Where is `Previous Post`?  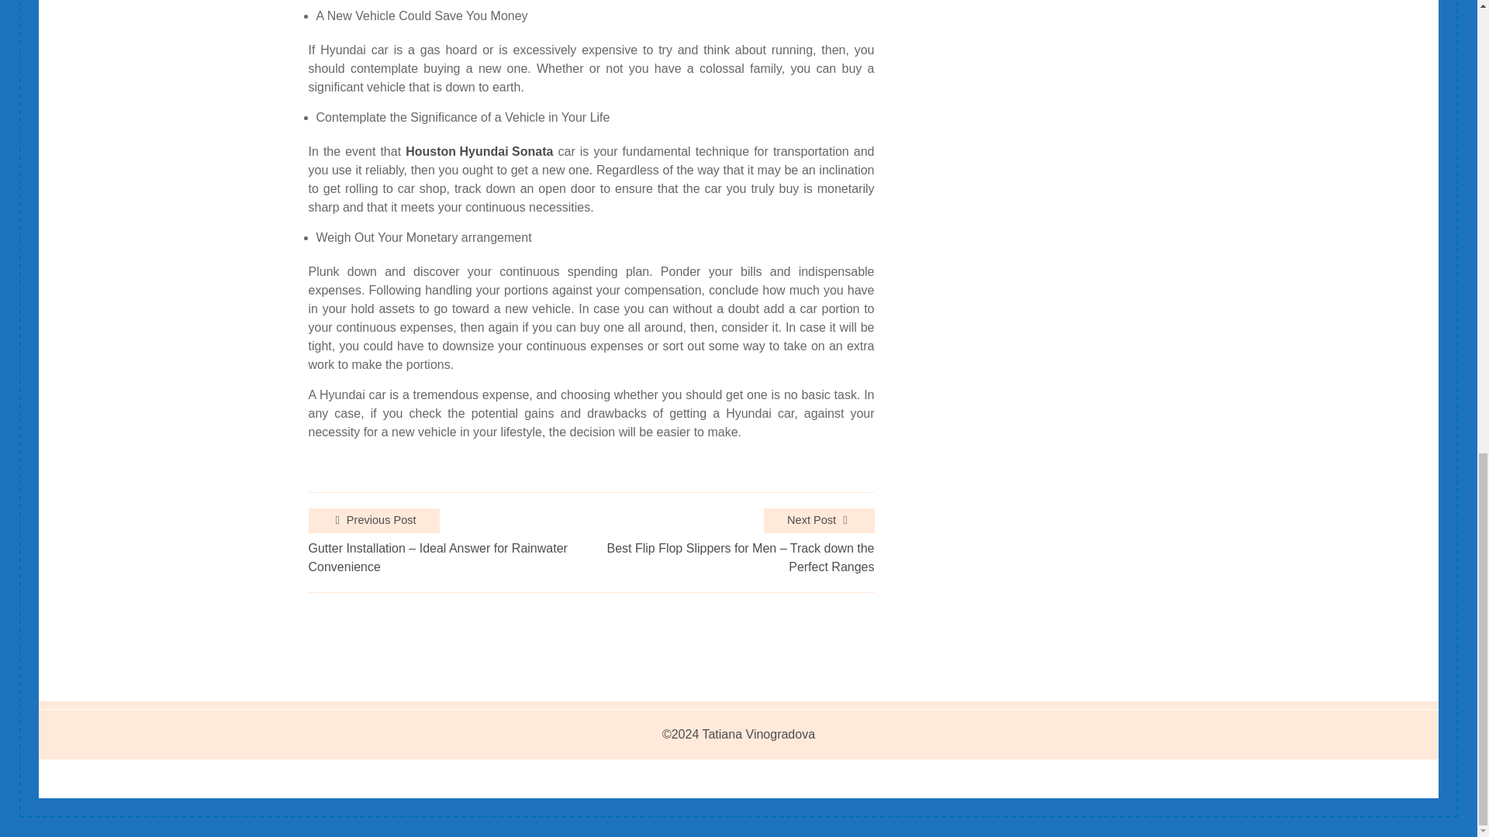 Previous Post is located at coordinates (374, 520).